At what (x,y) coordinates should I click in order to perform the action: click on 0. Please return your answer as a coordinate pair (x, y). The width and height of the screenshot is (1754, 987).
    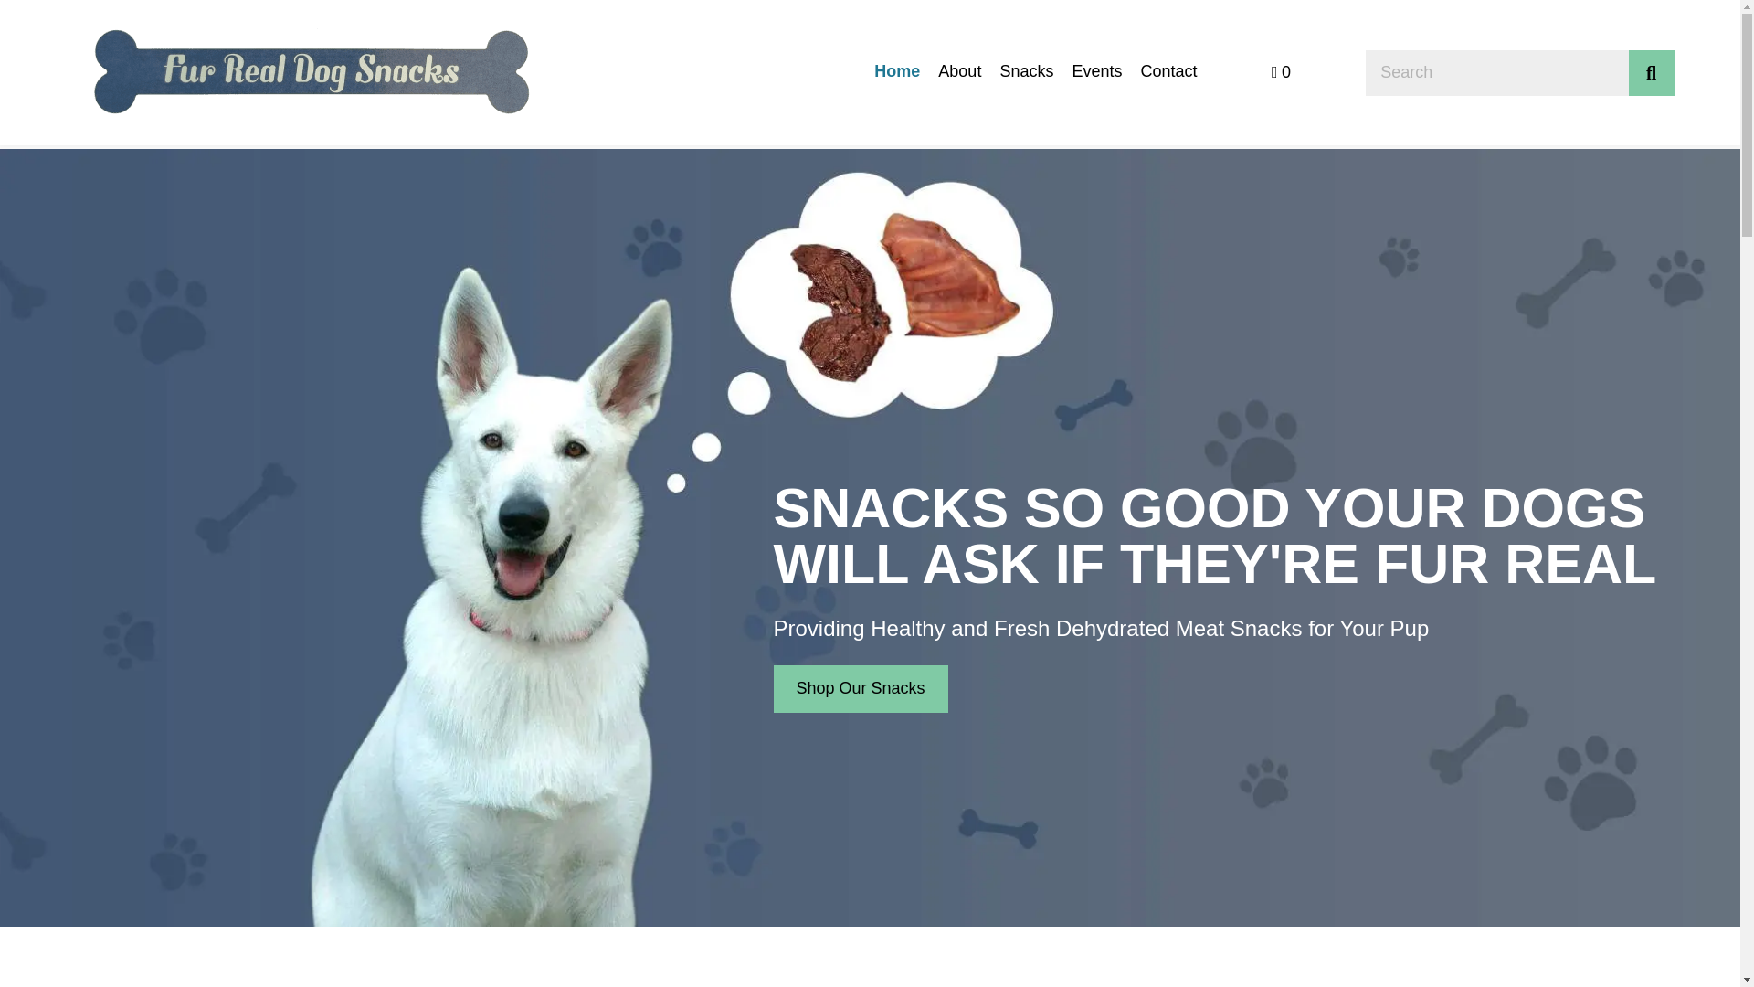
    Looking at the image, I should click on (1281, 71).